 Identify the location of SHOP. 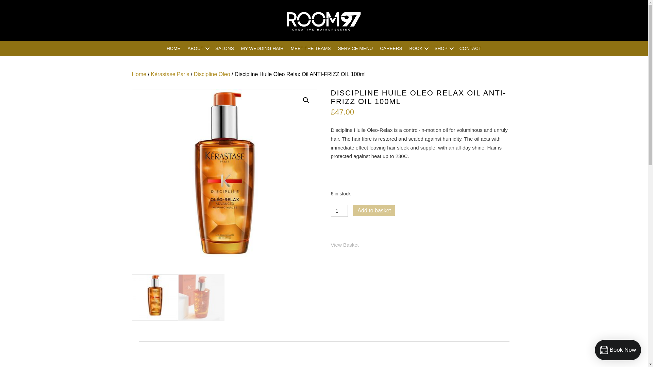
(443, 48).